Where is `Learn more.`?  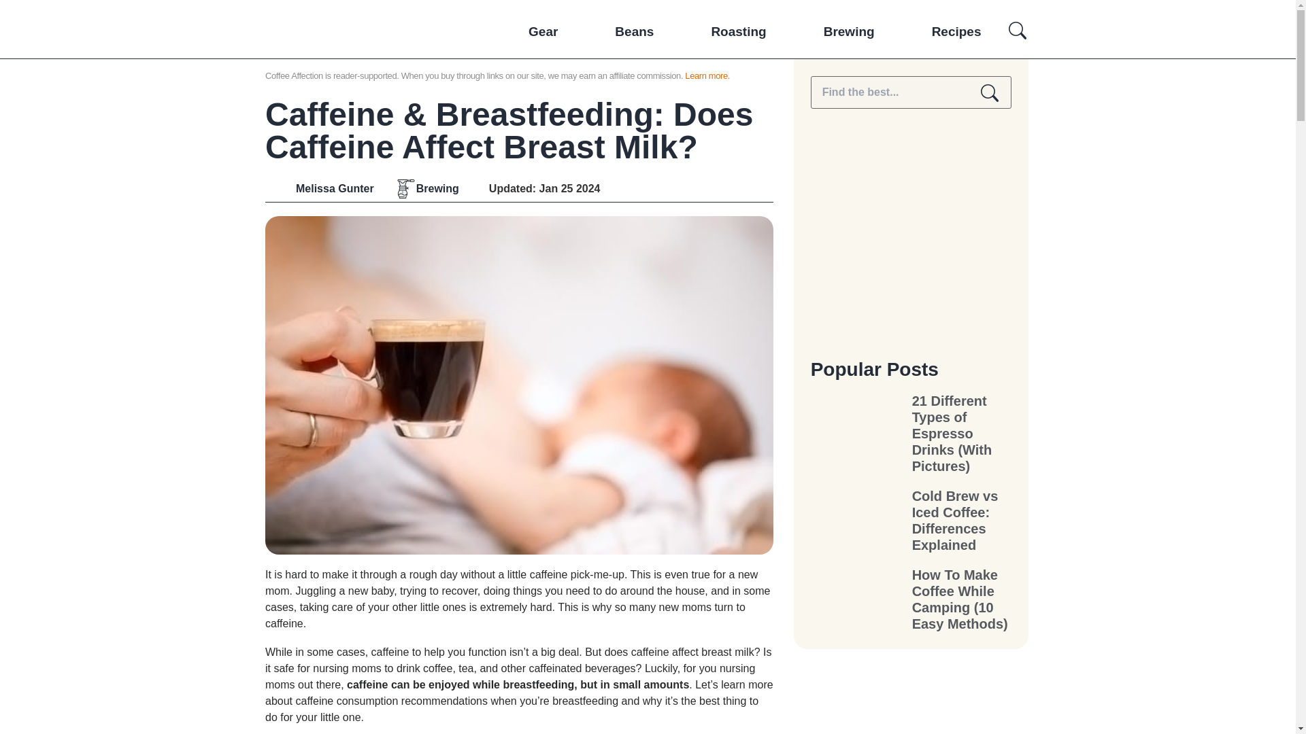 Learn more. is located at coordinates (707, 75).